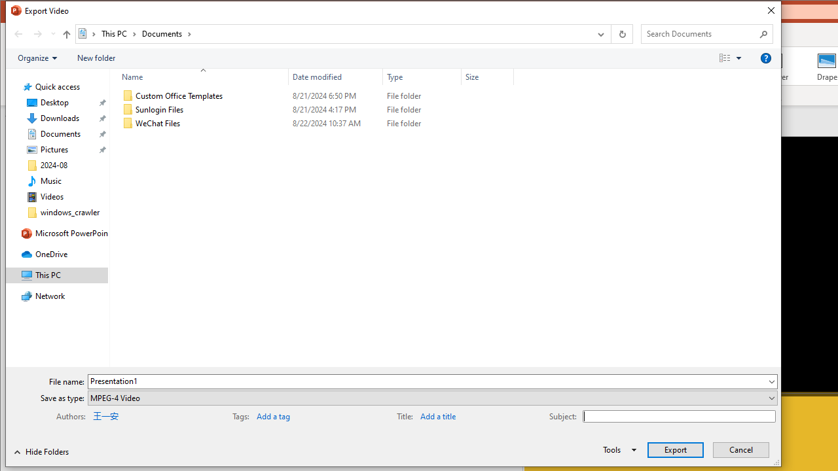  What do you see at coordinates (96, 58) in the screenshot?
I see `New folder` at bounding box center [96, 58].